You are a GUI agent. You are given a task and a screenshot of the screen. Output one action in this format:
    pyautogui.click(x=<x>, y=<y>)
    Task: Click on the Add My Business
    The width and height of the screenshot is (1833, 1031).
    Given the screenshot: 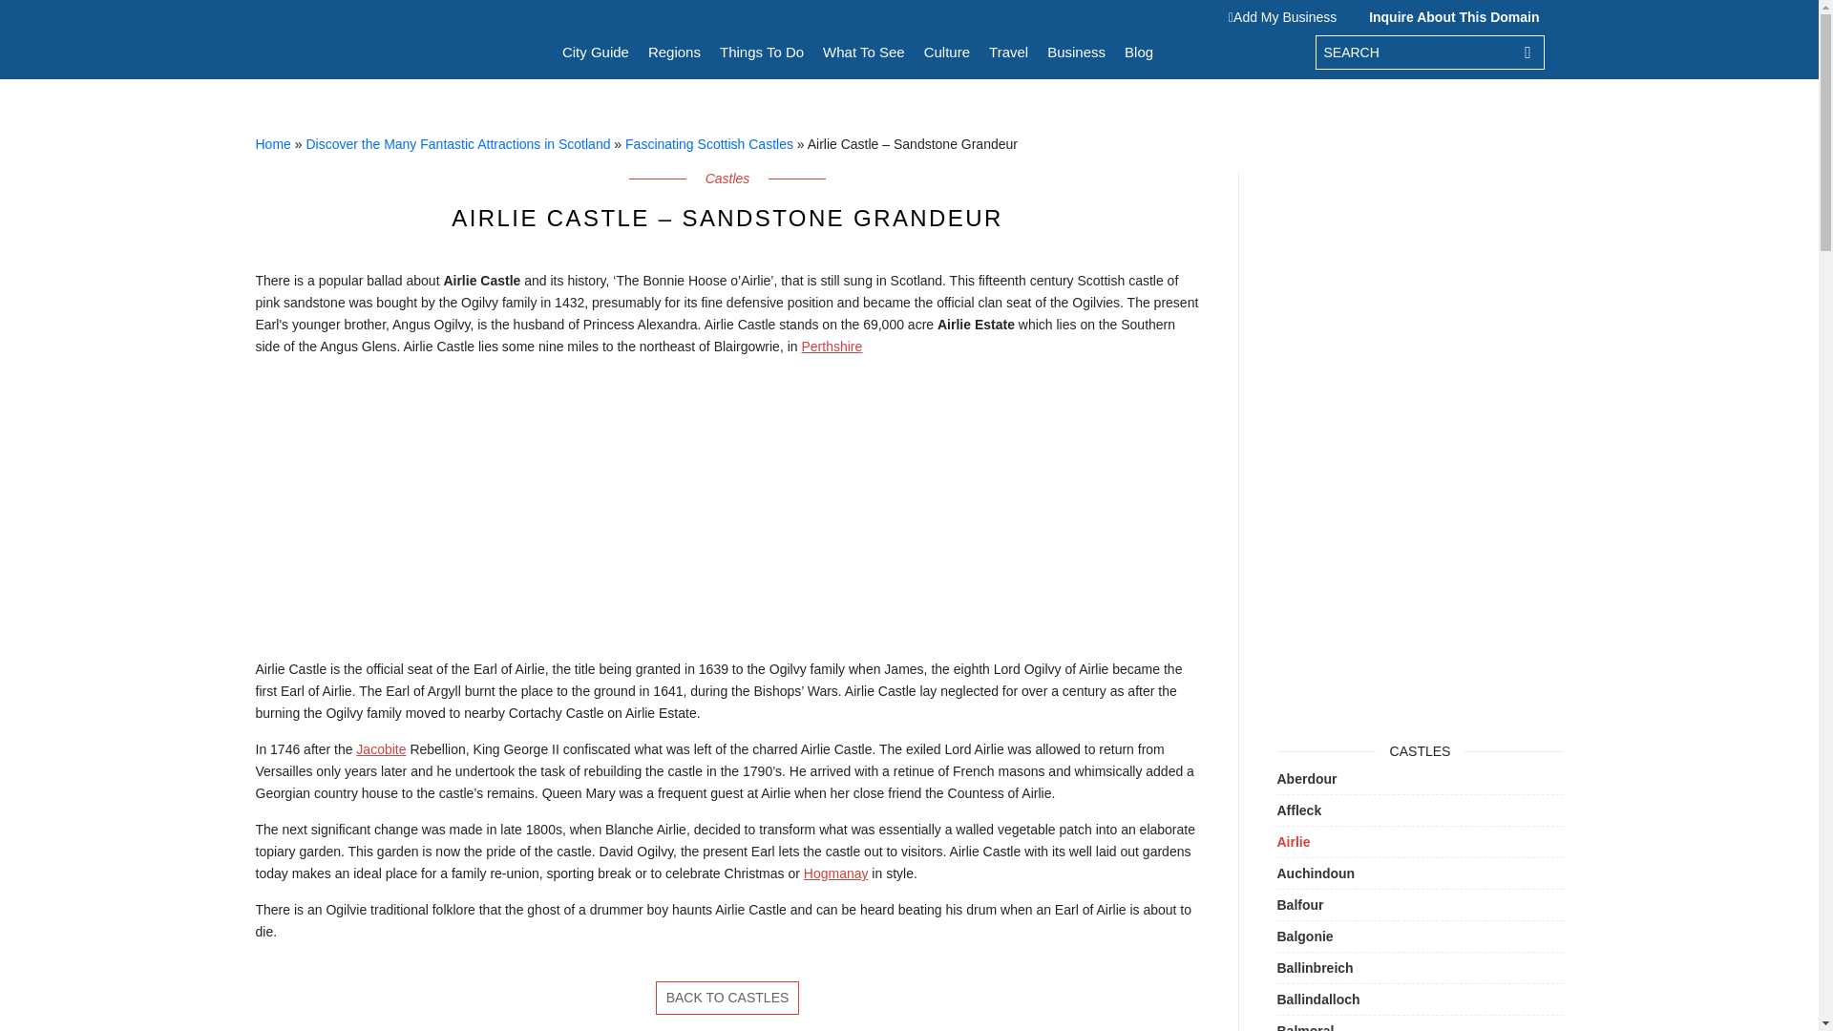 What is the action you would take?
    pyautogui.click(x=1287, y=16)
    